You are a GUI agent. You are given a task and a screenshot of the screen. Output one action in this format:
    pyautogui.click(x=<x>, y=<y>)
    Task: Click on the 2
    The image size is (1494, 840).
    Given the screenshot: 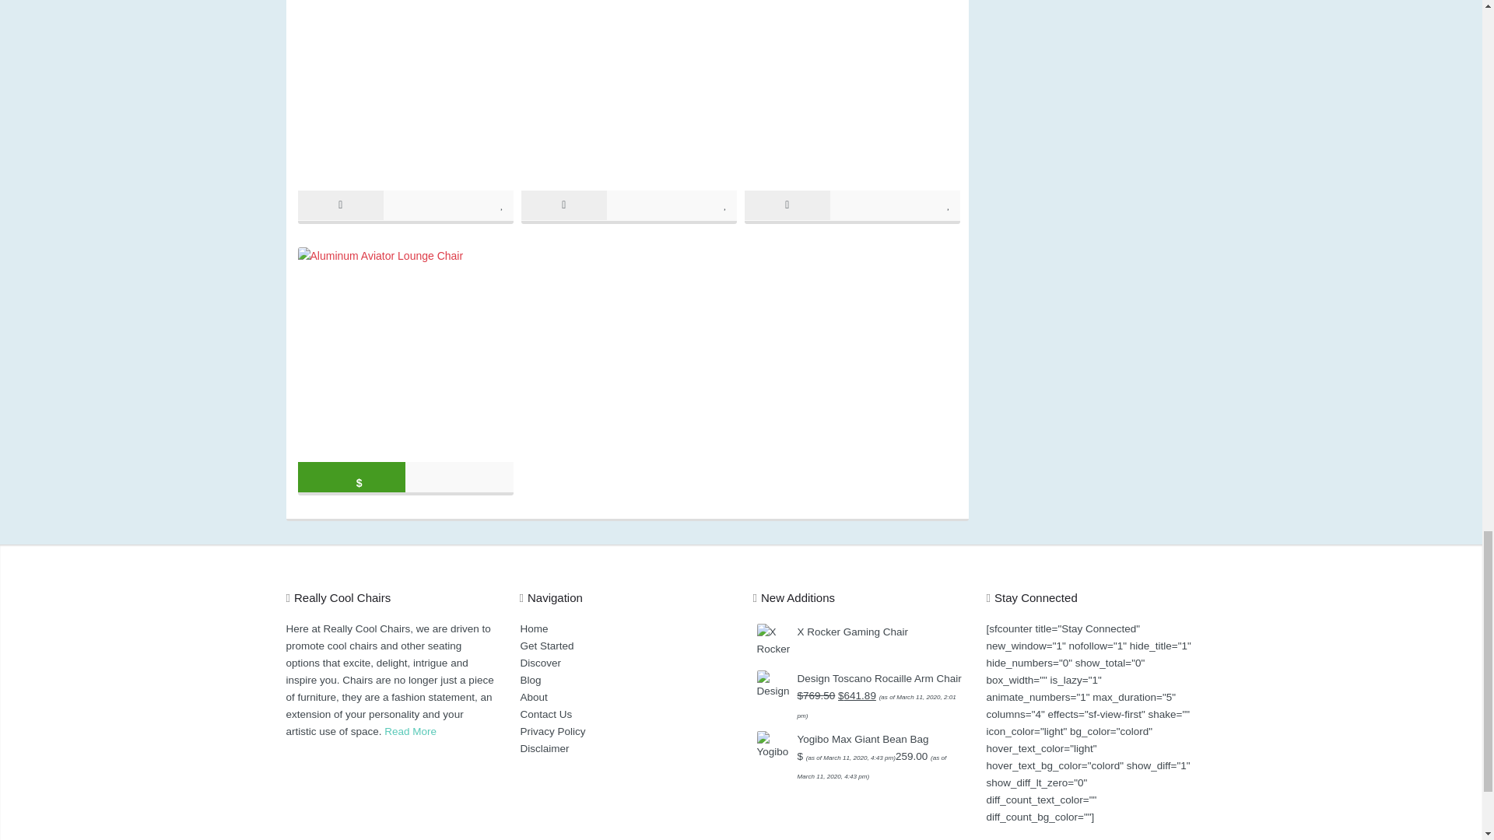 What is the action you would take?
    pyautogui.click(x=949, y=204)
    